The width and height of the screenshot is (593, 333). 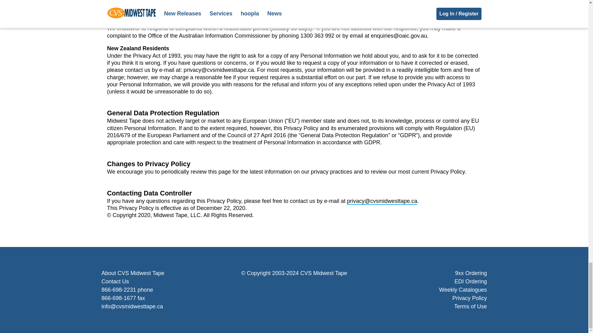 What do you see at coordinates (280, 288) in the screenshot?
I see `Follow Midwest Tape on Facebook!` at bounding box center [280, 288].